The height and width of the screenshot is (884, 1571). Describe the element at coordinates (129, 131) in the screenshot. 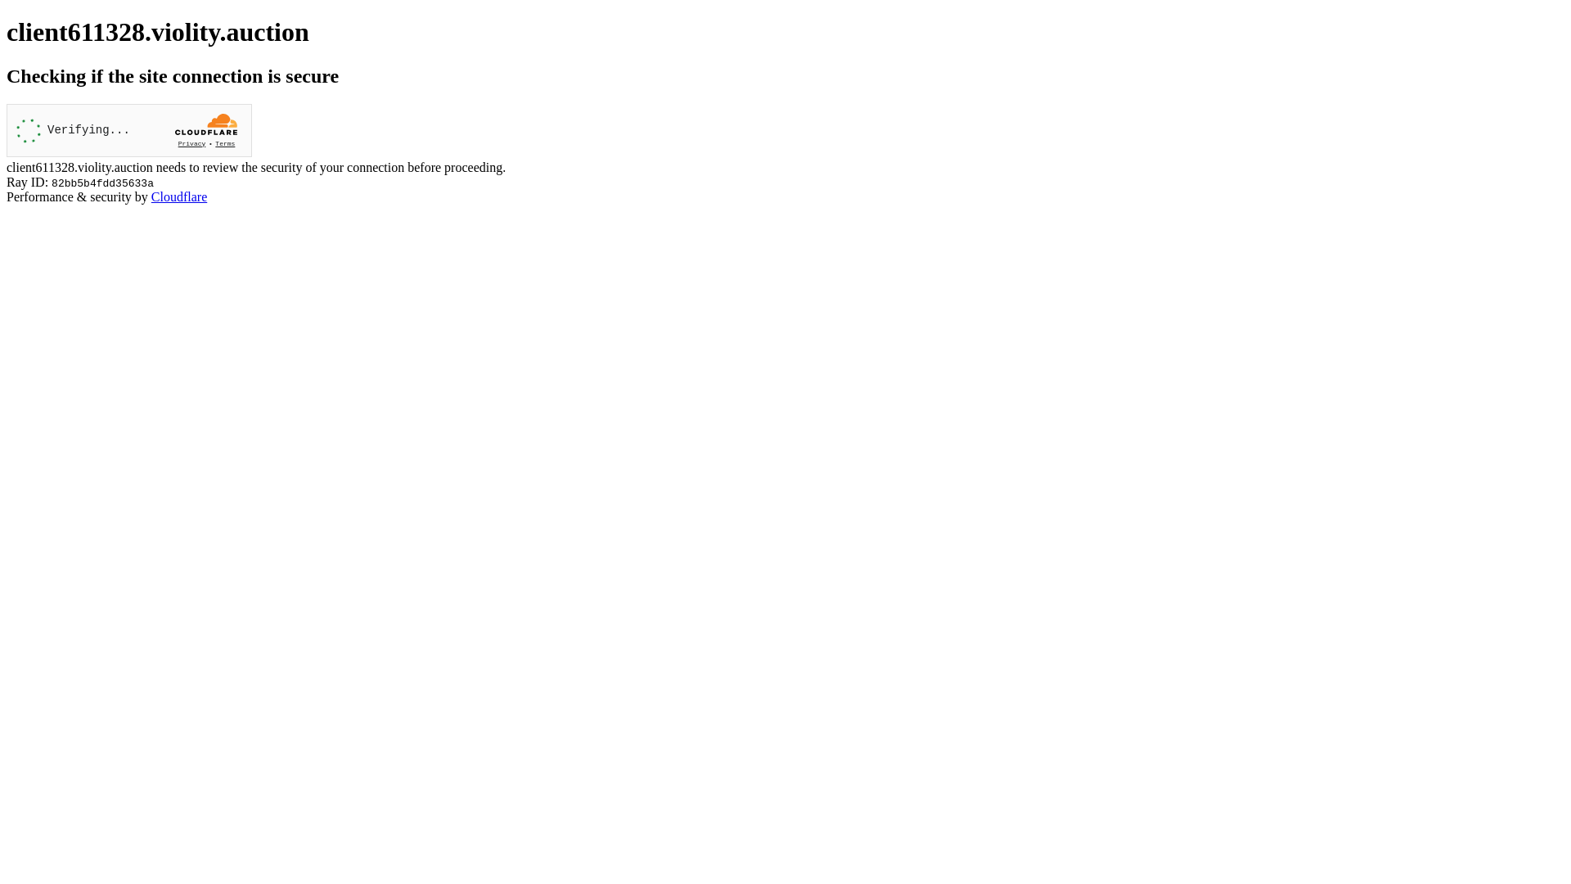

I see `Widget containing a Cloudflare security challenge` at that location.